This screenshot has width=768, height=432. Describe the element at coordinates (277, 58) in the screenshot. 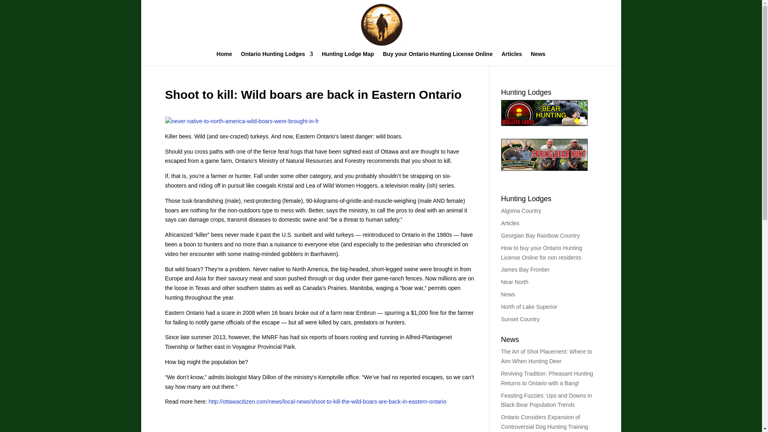

I see `Ontario Hunting Lodges` at that location.